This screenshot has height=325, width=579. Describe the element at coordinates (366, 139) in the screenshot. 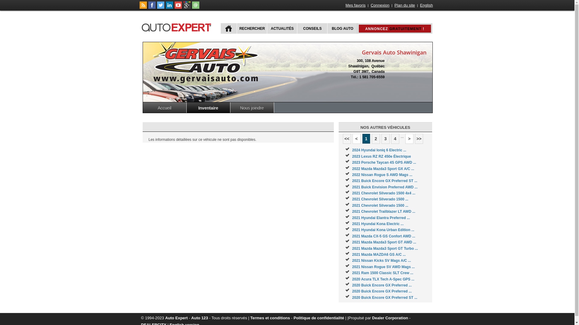

I see `1` at that location.